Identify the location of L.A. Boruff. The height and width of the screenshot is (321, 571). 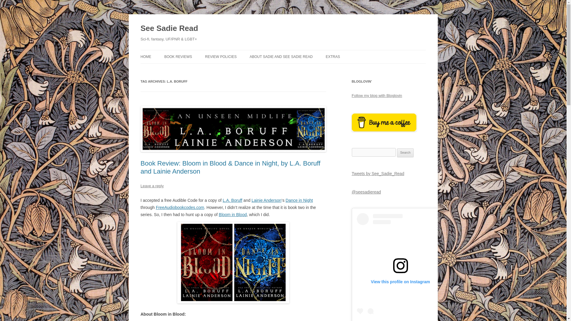
(232, 200).